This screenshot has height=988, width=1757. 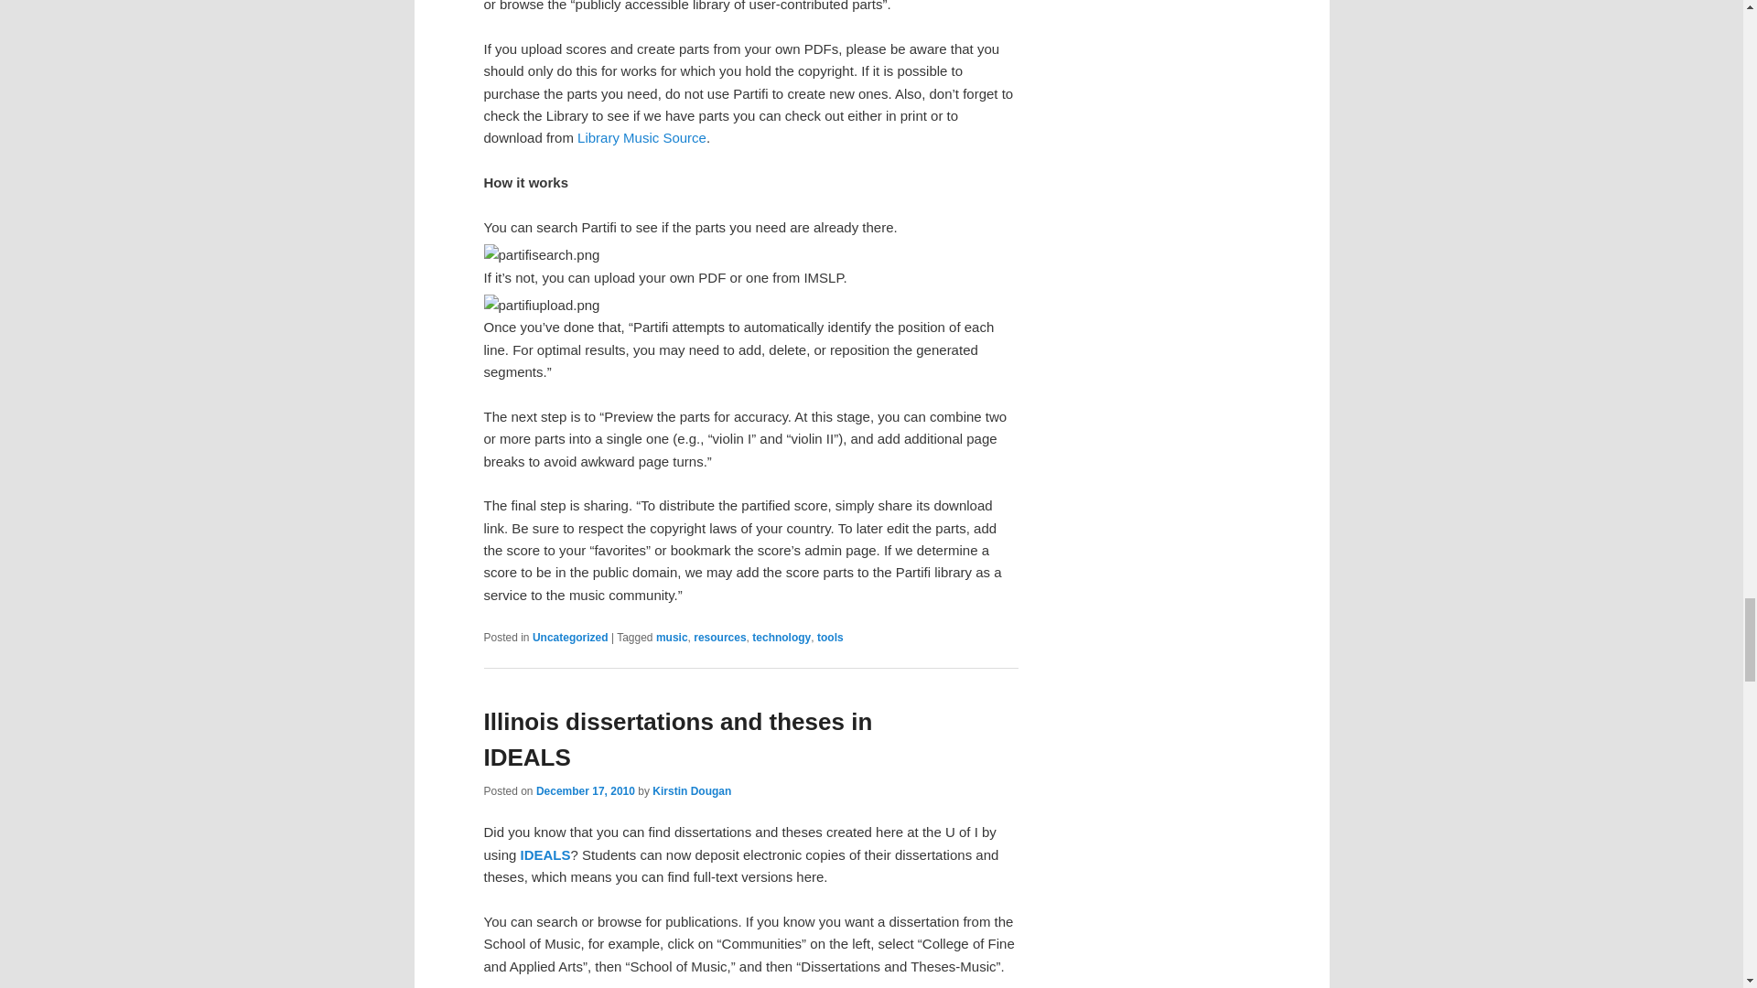 What do you see at coordinates (585, 790) in the screenshot?
I see `1:20 pm` at bounding box center [585, 790].